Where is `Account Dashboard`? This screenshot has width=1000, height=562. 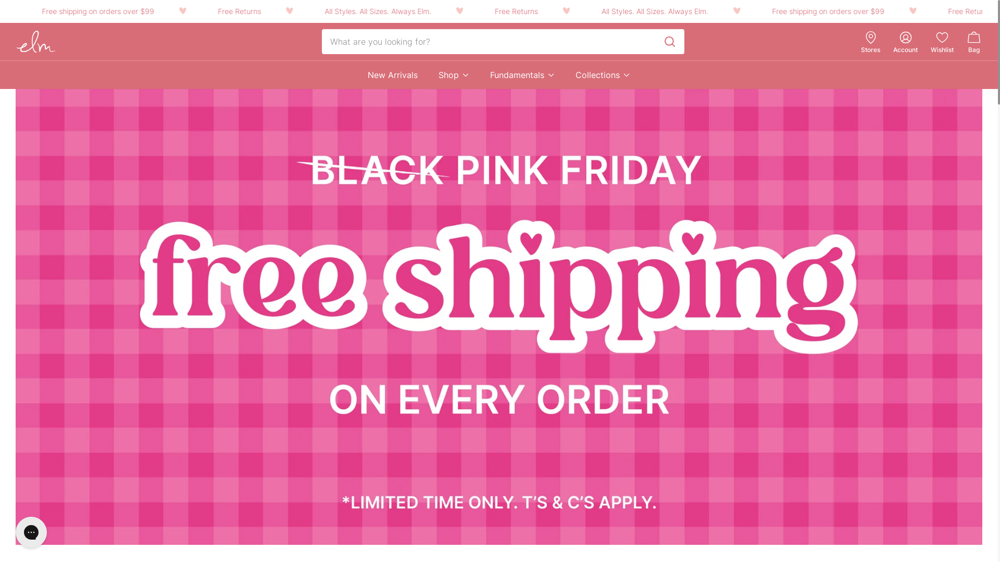 Account Dashboard is located at coordinates (905, 37).